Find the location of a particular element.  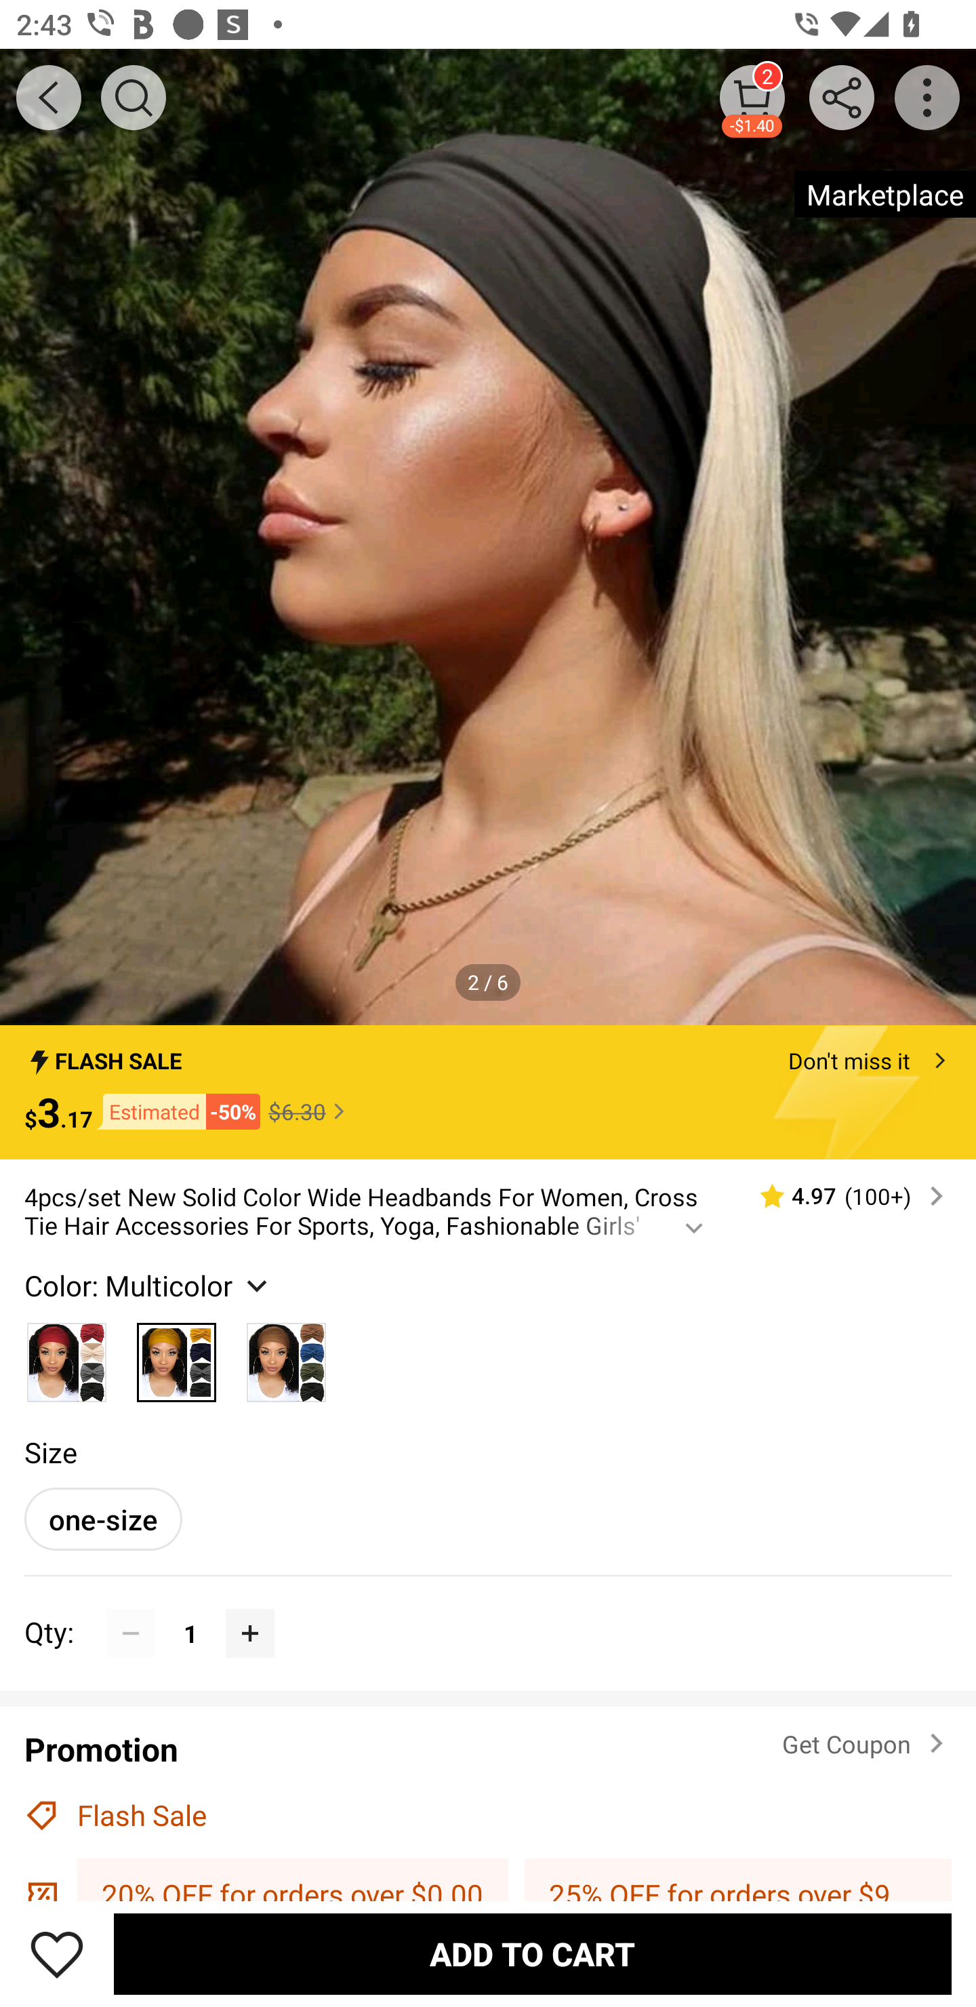

Multicolor is located at coordinates (66, 1356).